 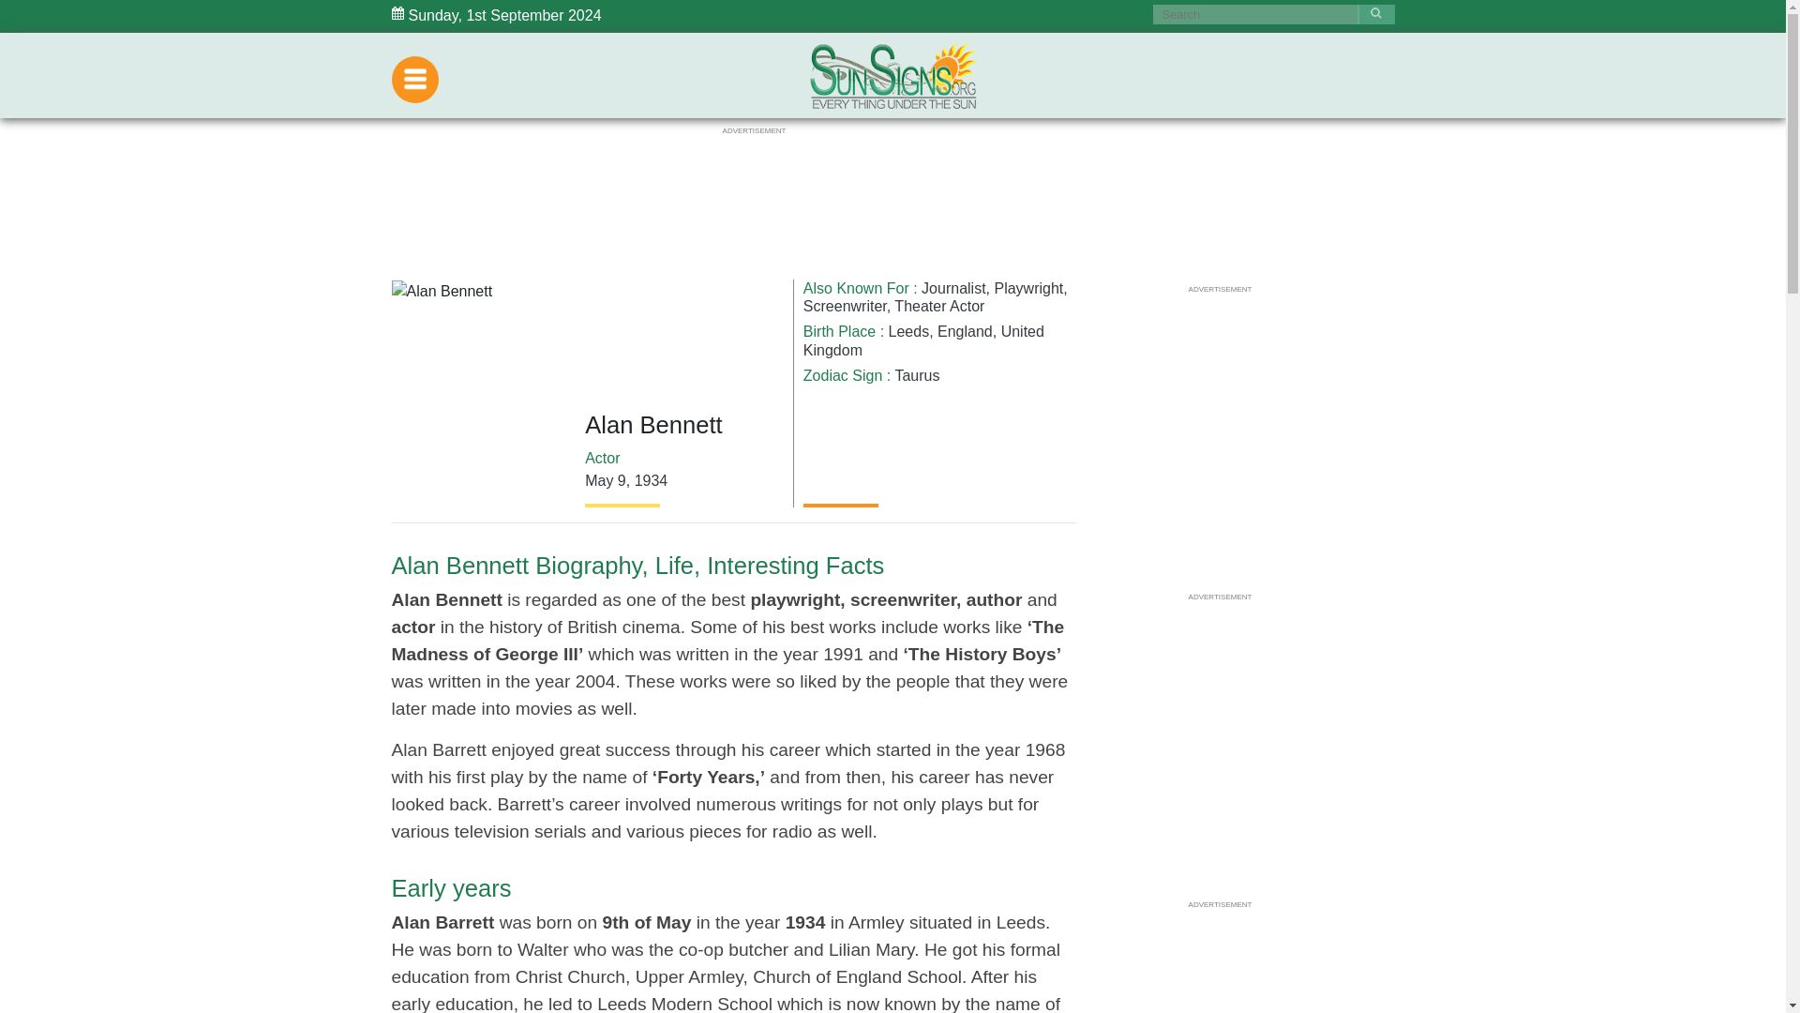 I want to click on Journalist, so click(x=952, y=289).